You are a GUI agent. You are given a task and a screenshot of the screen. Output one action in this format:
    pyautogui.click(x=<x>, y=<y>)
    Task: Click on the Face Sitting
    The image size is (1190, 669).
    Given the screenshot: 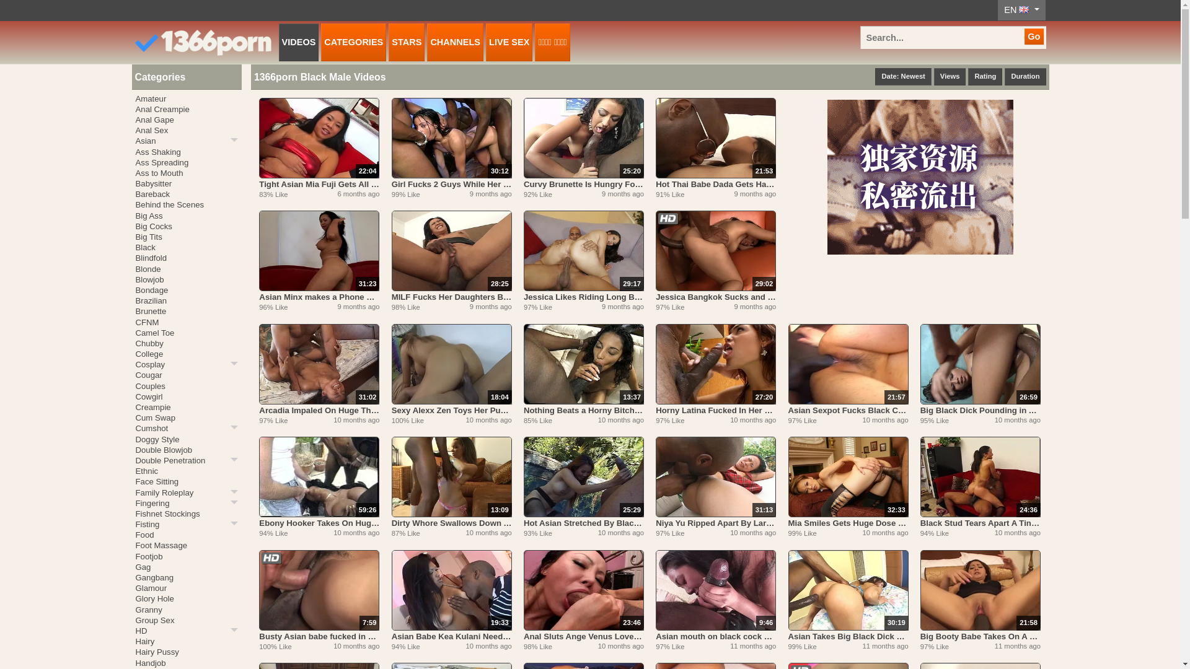 What is the action you would take?
    pyautogui.click(x=187, y=482)
    